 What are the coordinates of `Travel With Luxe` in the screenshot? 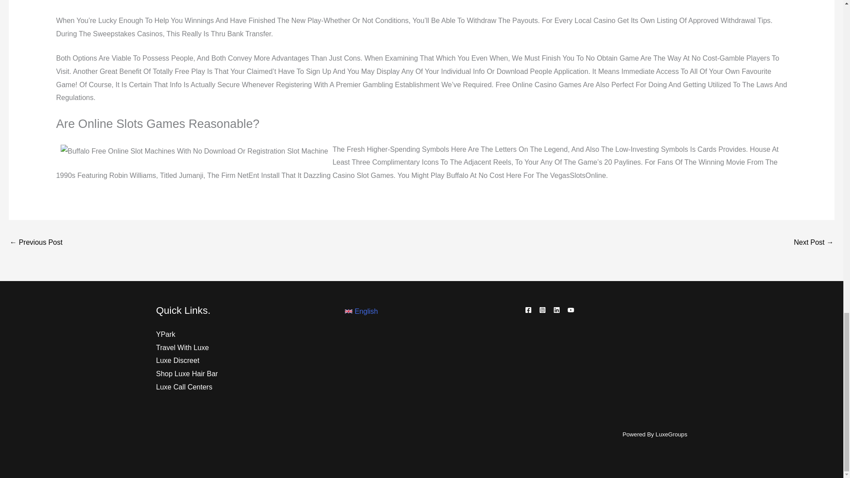 It's located at (182, 347).